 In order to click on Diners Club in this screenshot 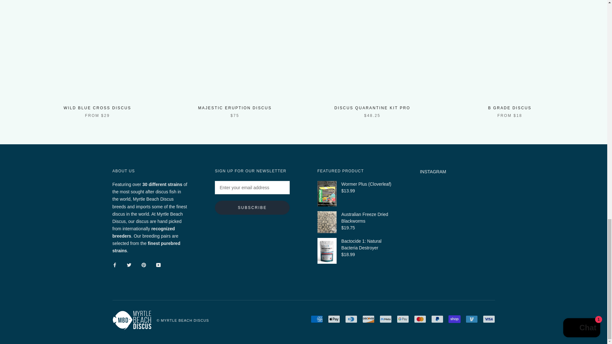, I will do `click(351, 319)`.